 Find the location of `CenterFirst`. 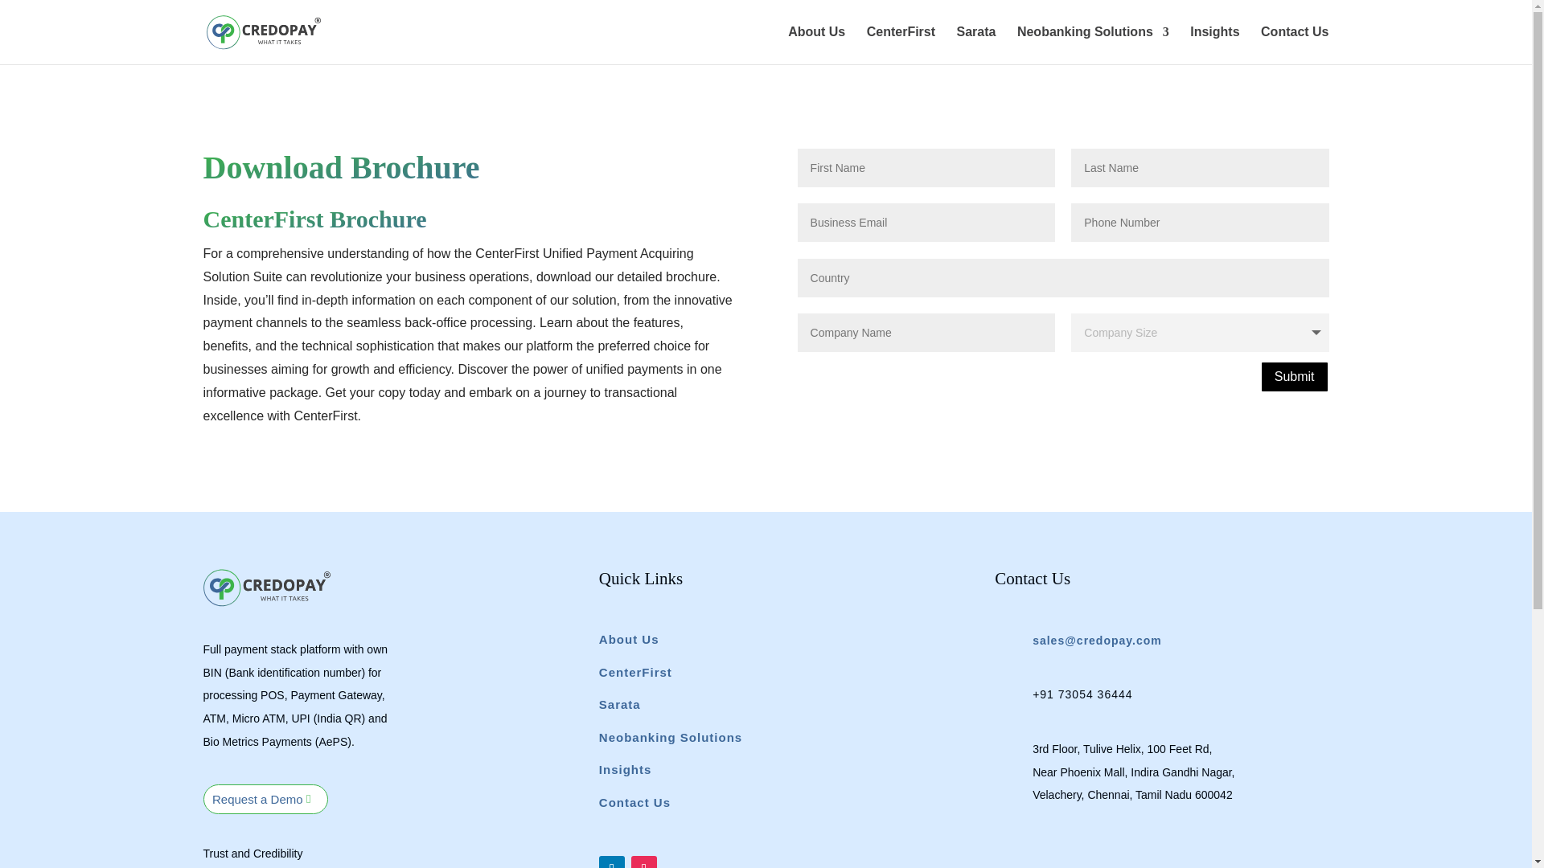

CenterFirst is located at coordinates (635, 672).